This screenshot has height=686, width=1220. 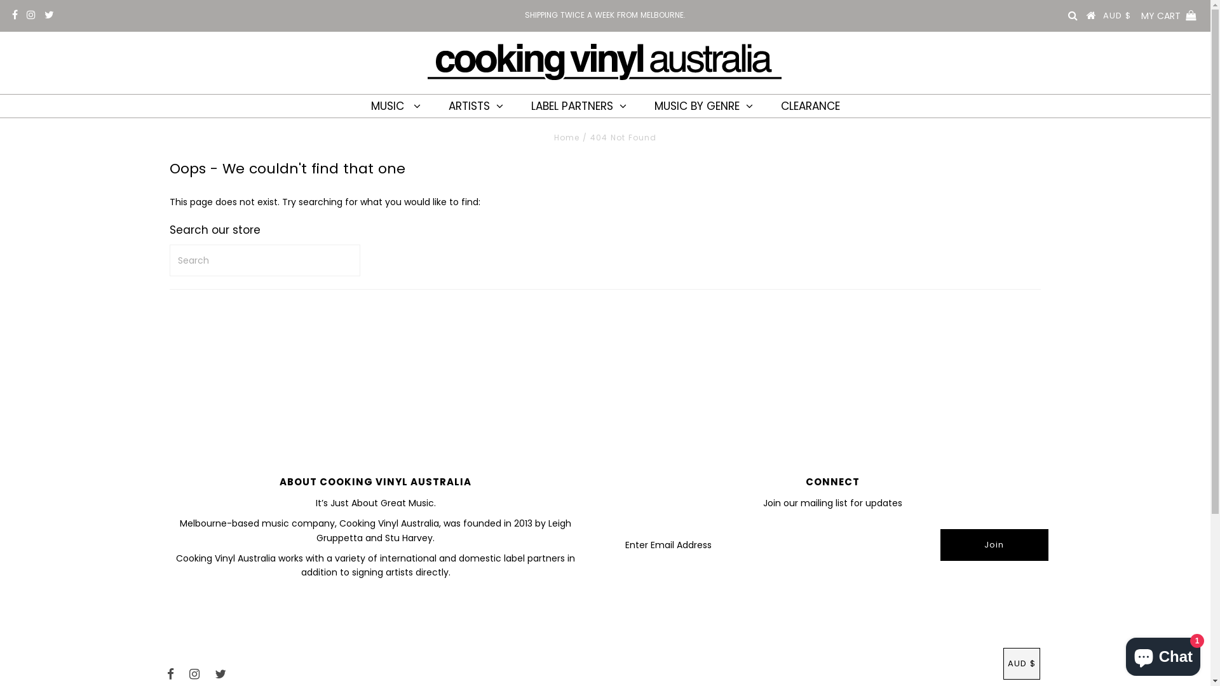 What do you see at coordinates (476, 106) in the screenshot?
I see `ARTISTS` at bounding box center [476, 106].